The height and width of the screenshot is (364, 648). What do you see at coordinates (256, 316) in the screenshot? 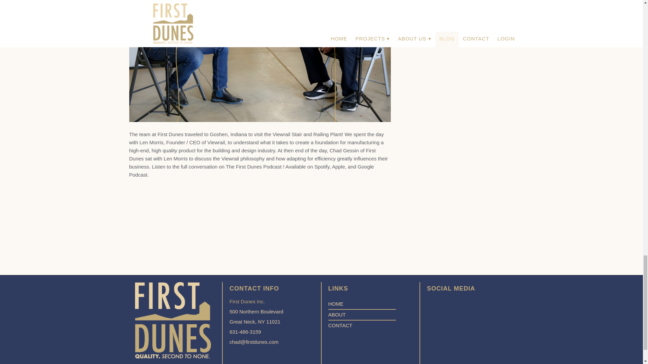
I see `ABOUT` at bounding box center [256, 316].